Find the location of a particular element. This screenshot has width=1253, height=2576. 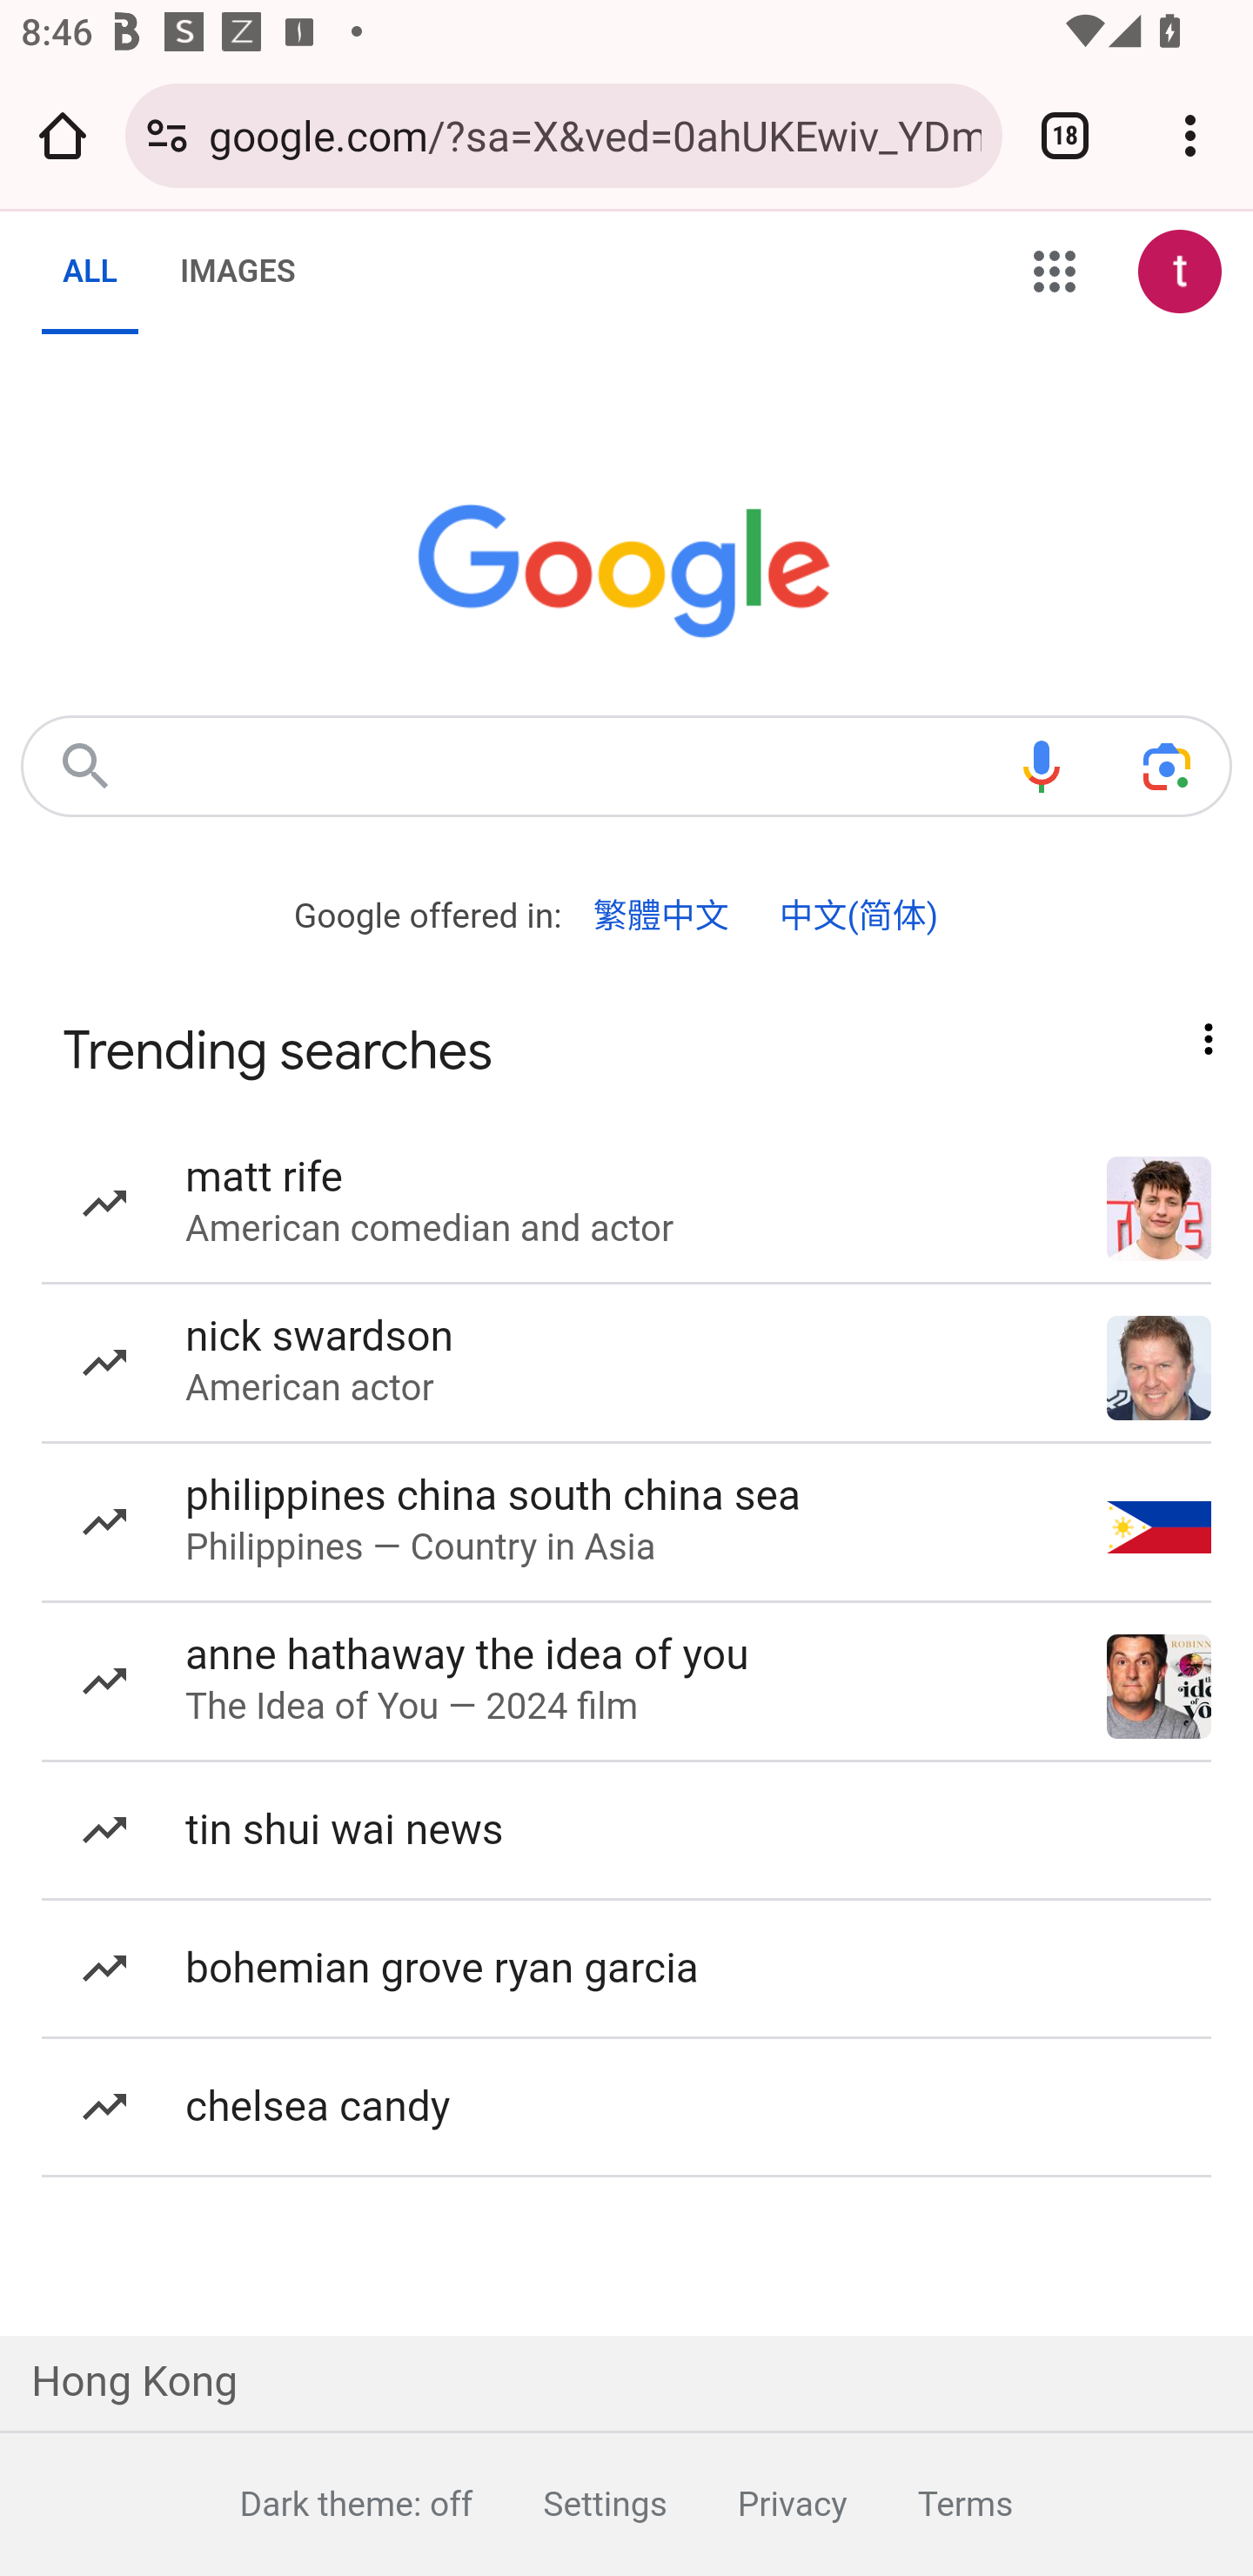

Settings is located at coordinates (569, 2503).